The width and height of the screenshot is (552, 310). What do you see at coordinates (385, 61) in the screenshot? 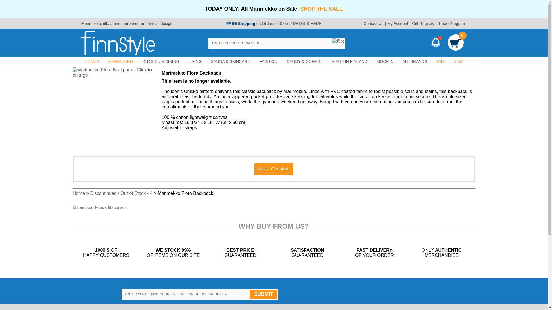
I see `MOOMIN` at bounding box center [385, 61].